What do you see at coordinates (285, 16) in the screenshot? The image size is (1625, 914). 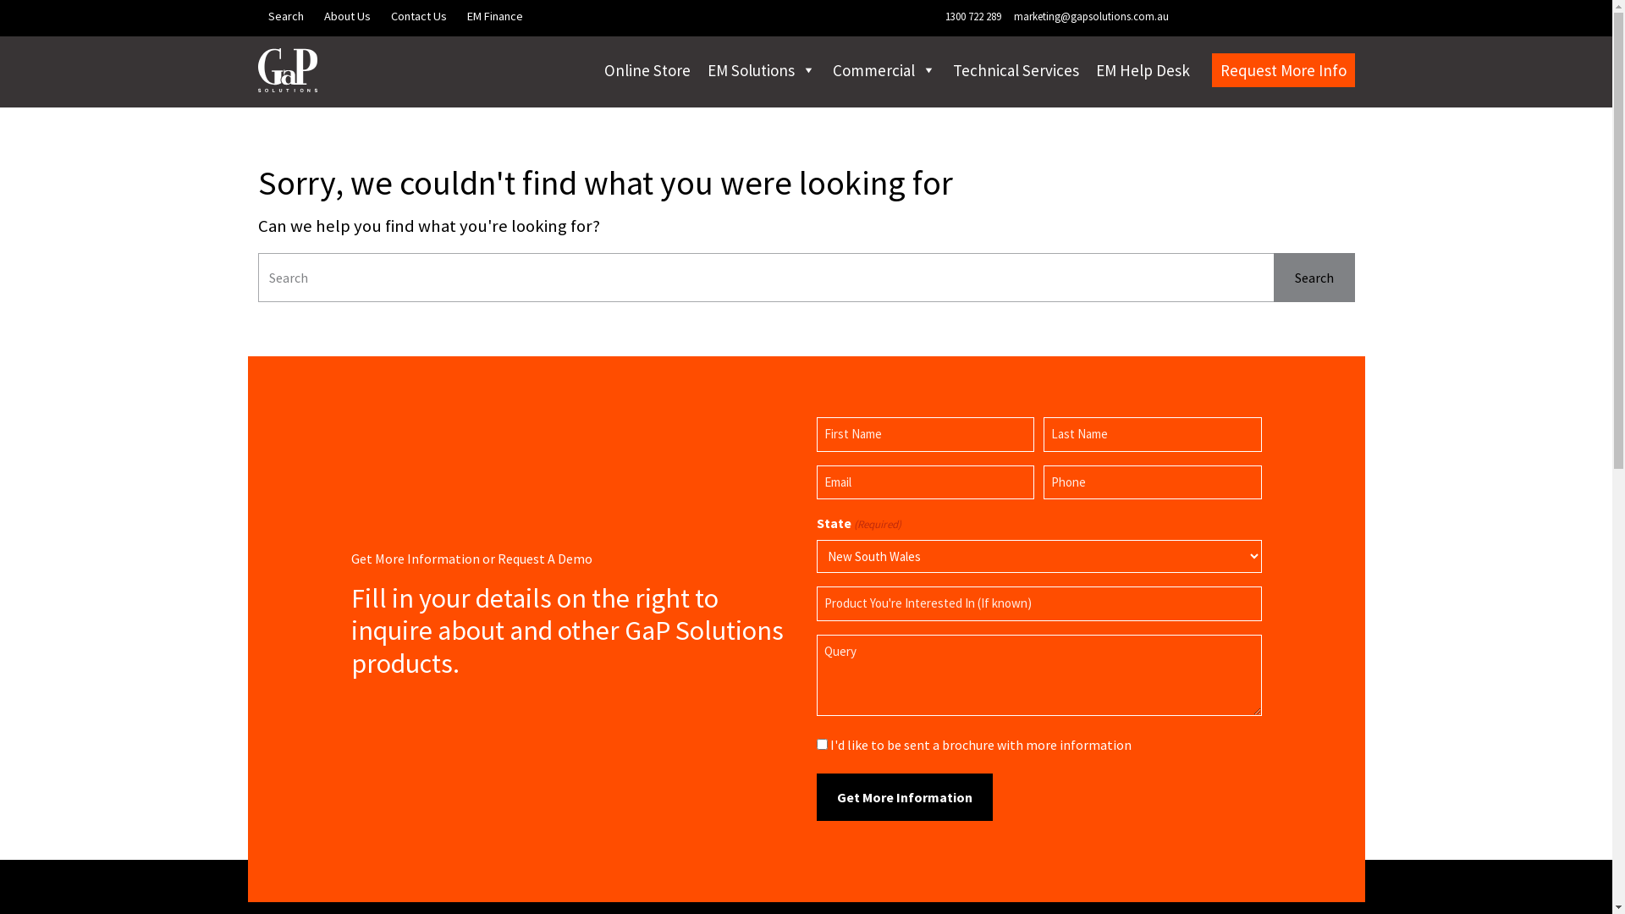 I see `Search` at bounding box center [285, 16].